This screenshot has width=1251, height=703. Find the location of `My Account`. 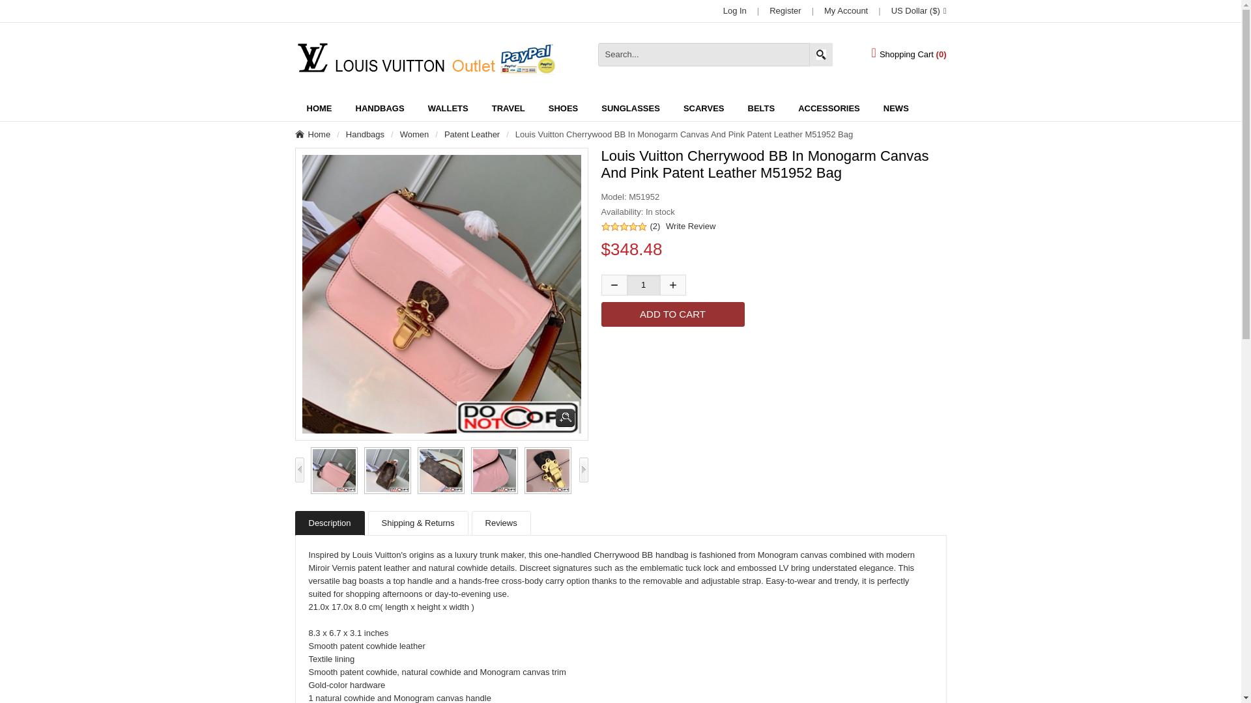

My Account is located at coordinates (846, 10).